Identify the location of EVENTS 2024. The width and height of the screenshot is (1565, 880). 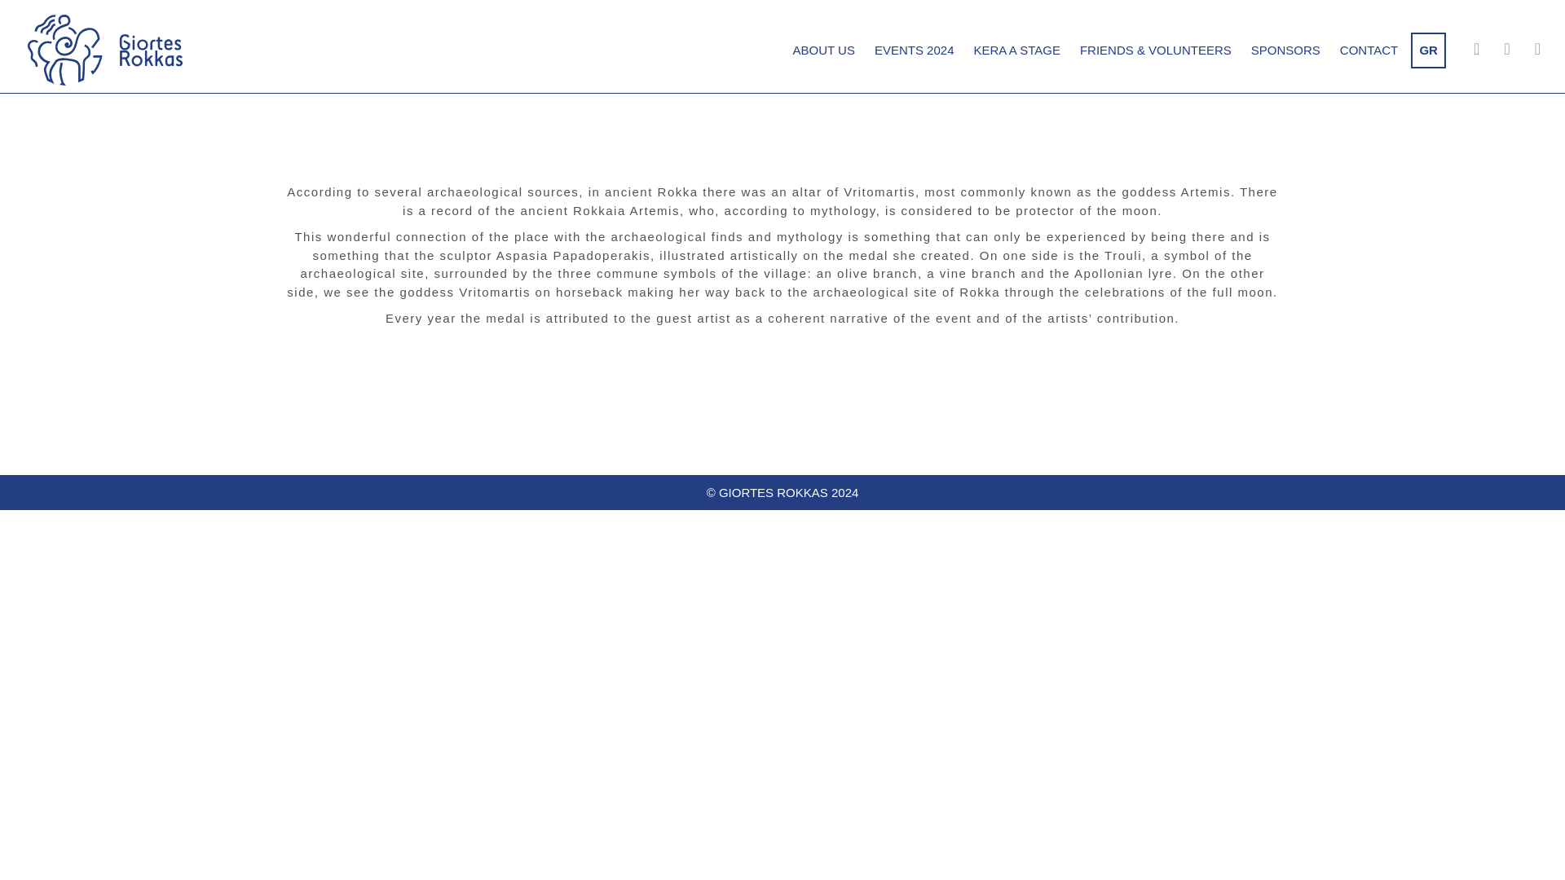
(915, 50).